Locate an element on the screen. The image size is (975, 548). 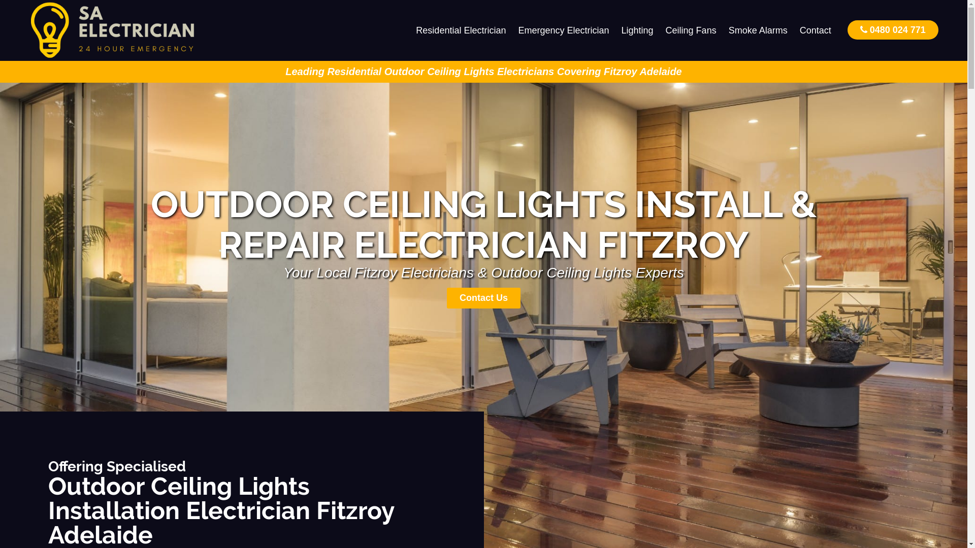
Contact is located at coordinates (816, 30).